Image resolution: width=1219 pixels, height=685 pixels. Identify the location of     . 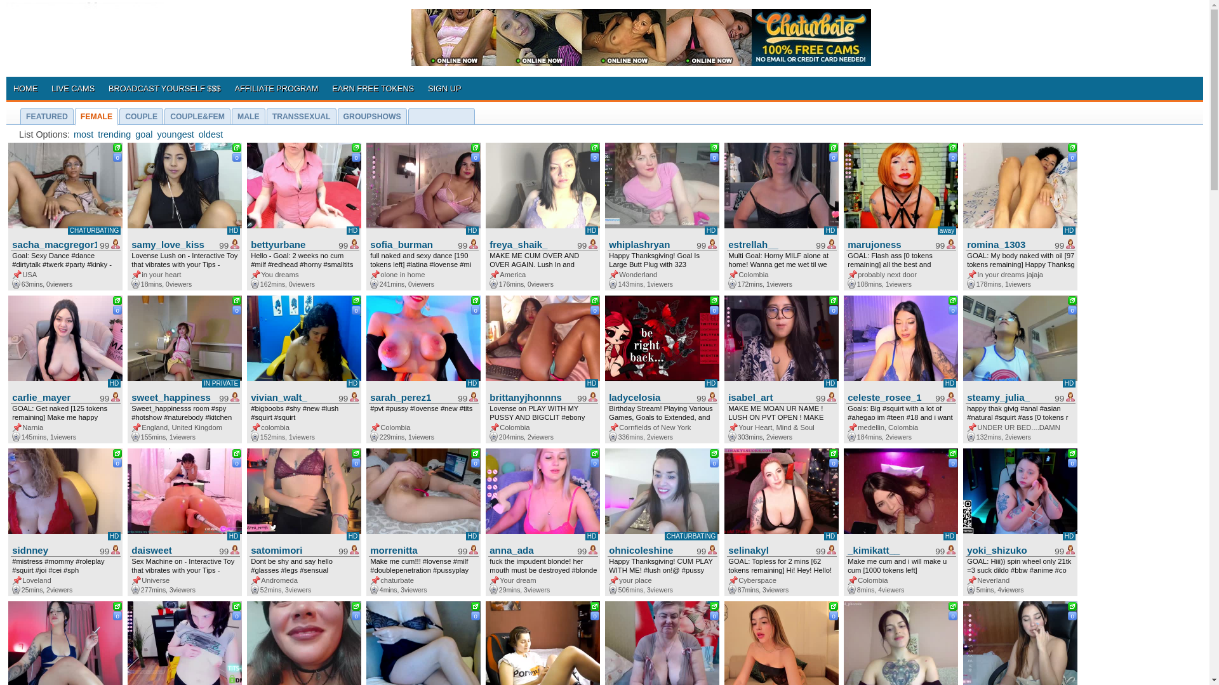
(238, 147).